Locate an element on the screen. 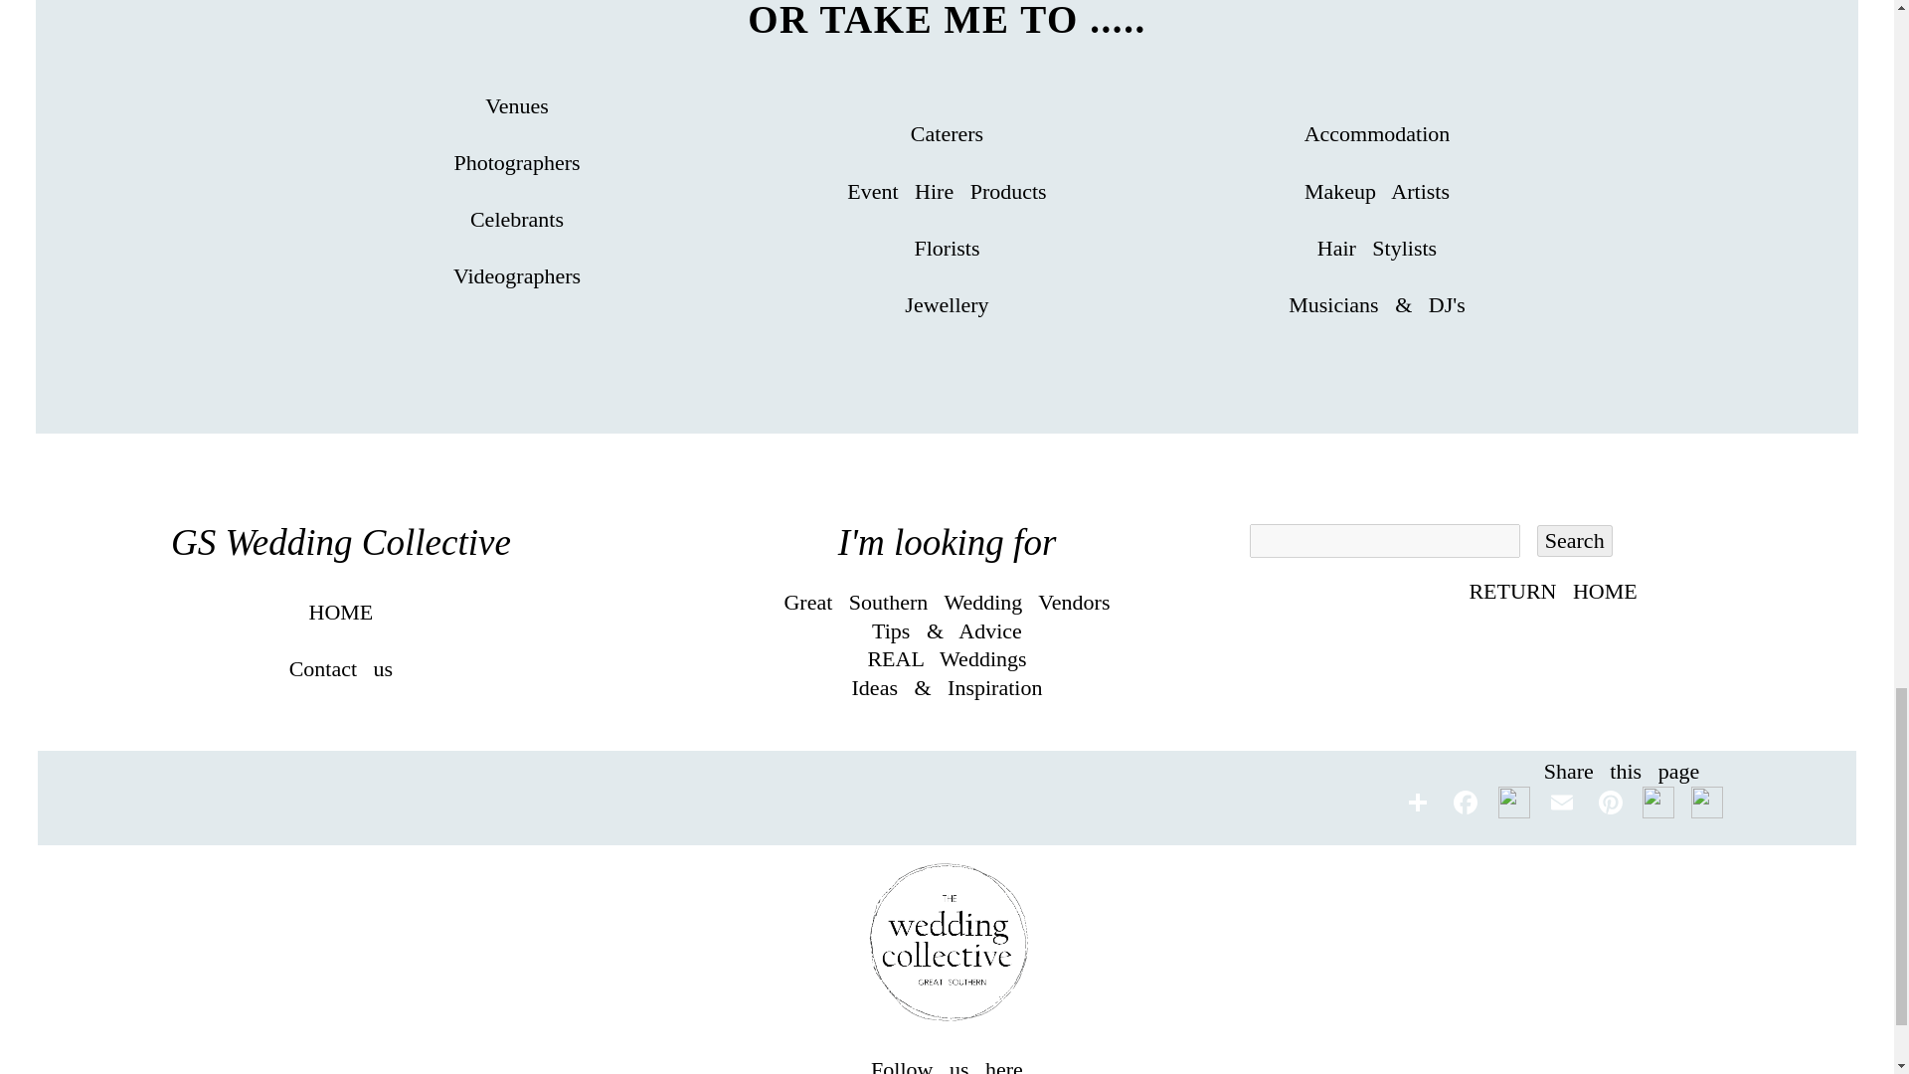 The height and width of the screenshot is (1074, 1909). Hair Stylists is located at coordinates (1376, 248).